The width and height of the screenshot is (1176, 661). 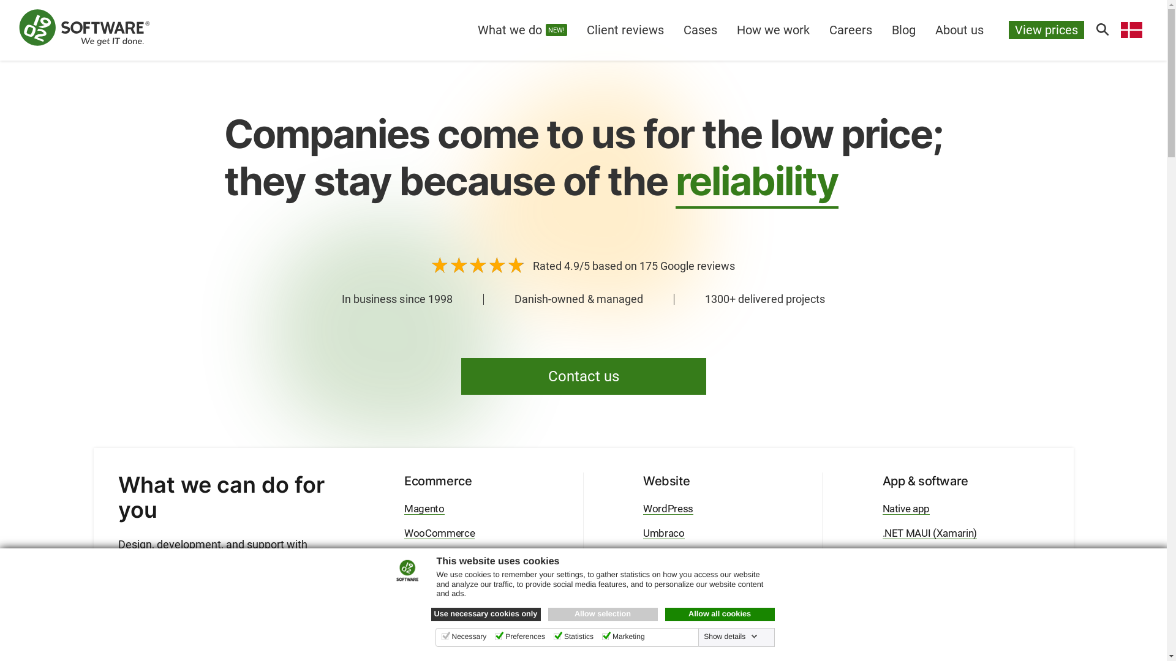 What do you see at coordinates (666, 481) in the screenshot?
I see `Website` at bounding box center [666, 481].